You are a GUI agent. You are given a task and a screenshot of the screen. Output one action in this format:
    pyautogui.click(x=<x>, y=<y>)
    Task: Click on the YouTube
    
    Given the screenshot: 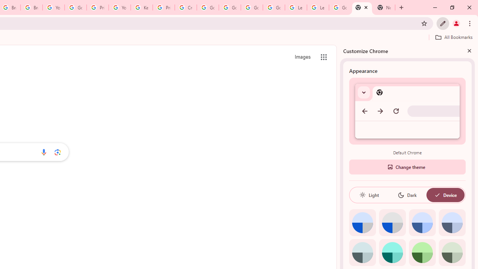 What is the action you would take?
    pyautogui.click(x=119, y=7)
    